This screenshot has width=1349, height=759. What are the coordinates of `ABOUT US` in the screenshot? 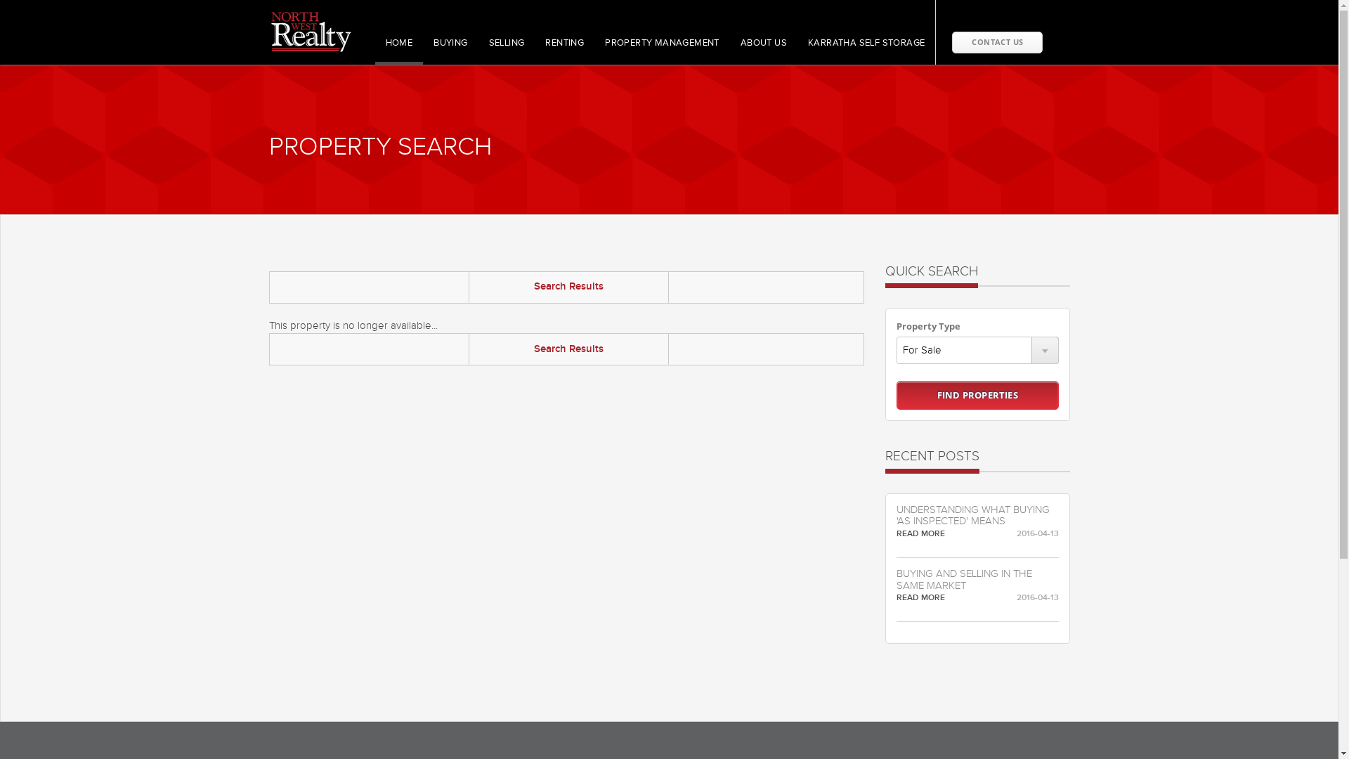 It's located at (764, 51).